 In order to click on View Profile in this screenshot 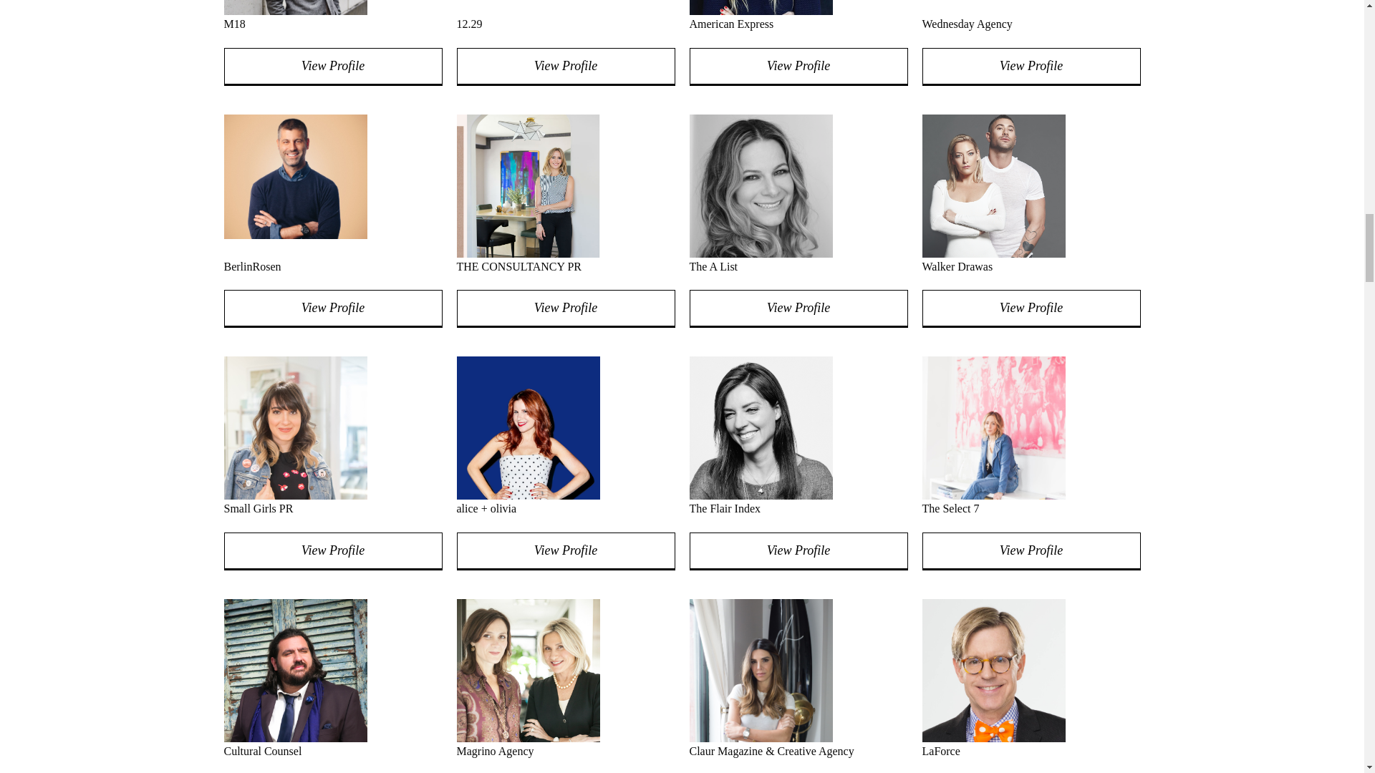, I will do `click(798, 551)`.